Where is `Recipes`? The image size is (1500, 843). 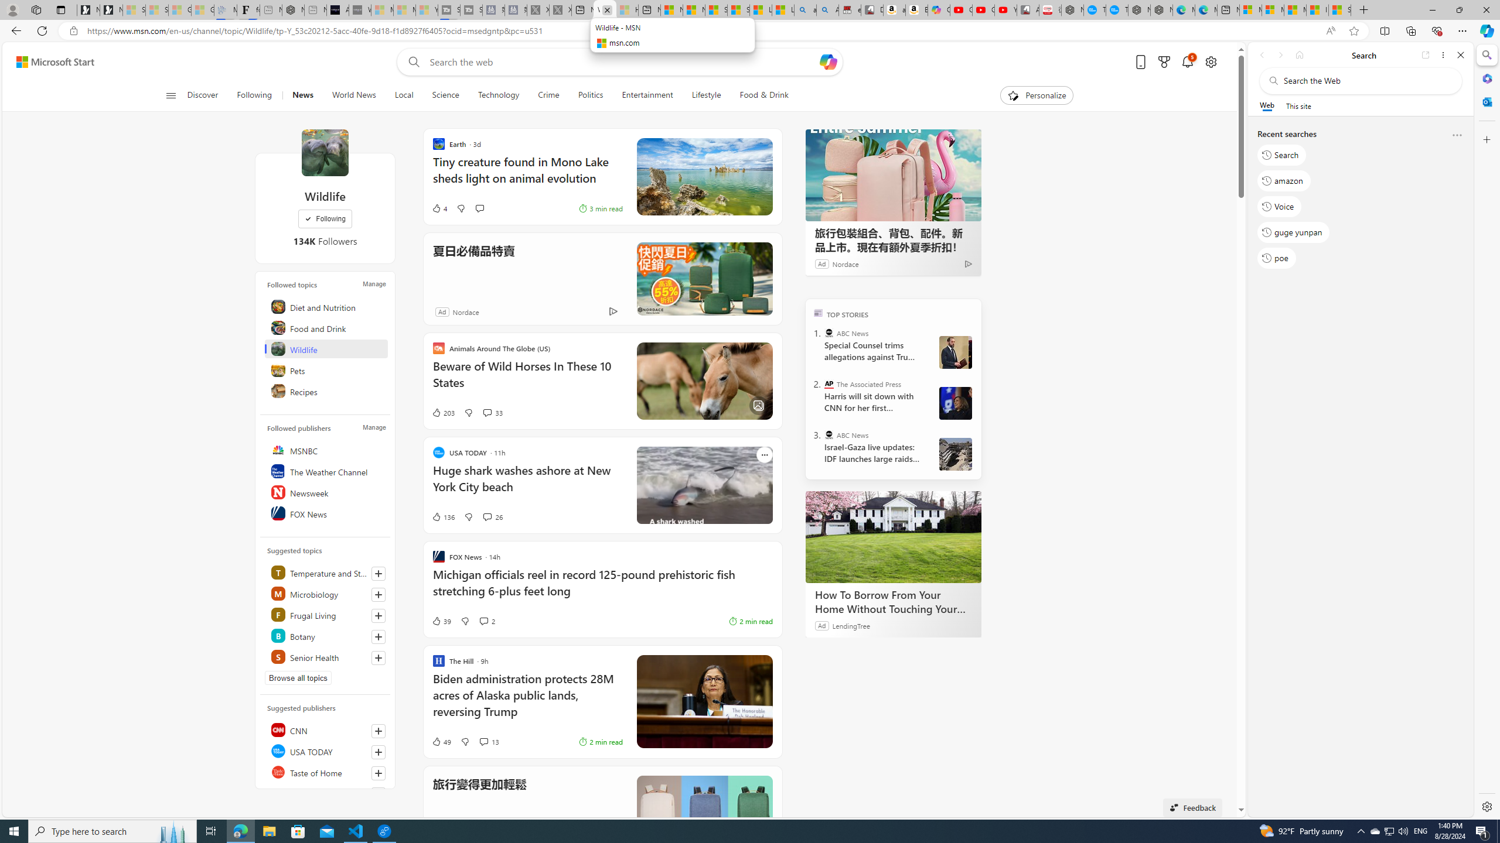
Recipes is located at coordinates (327, 391).